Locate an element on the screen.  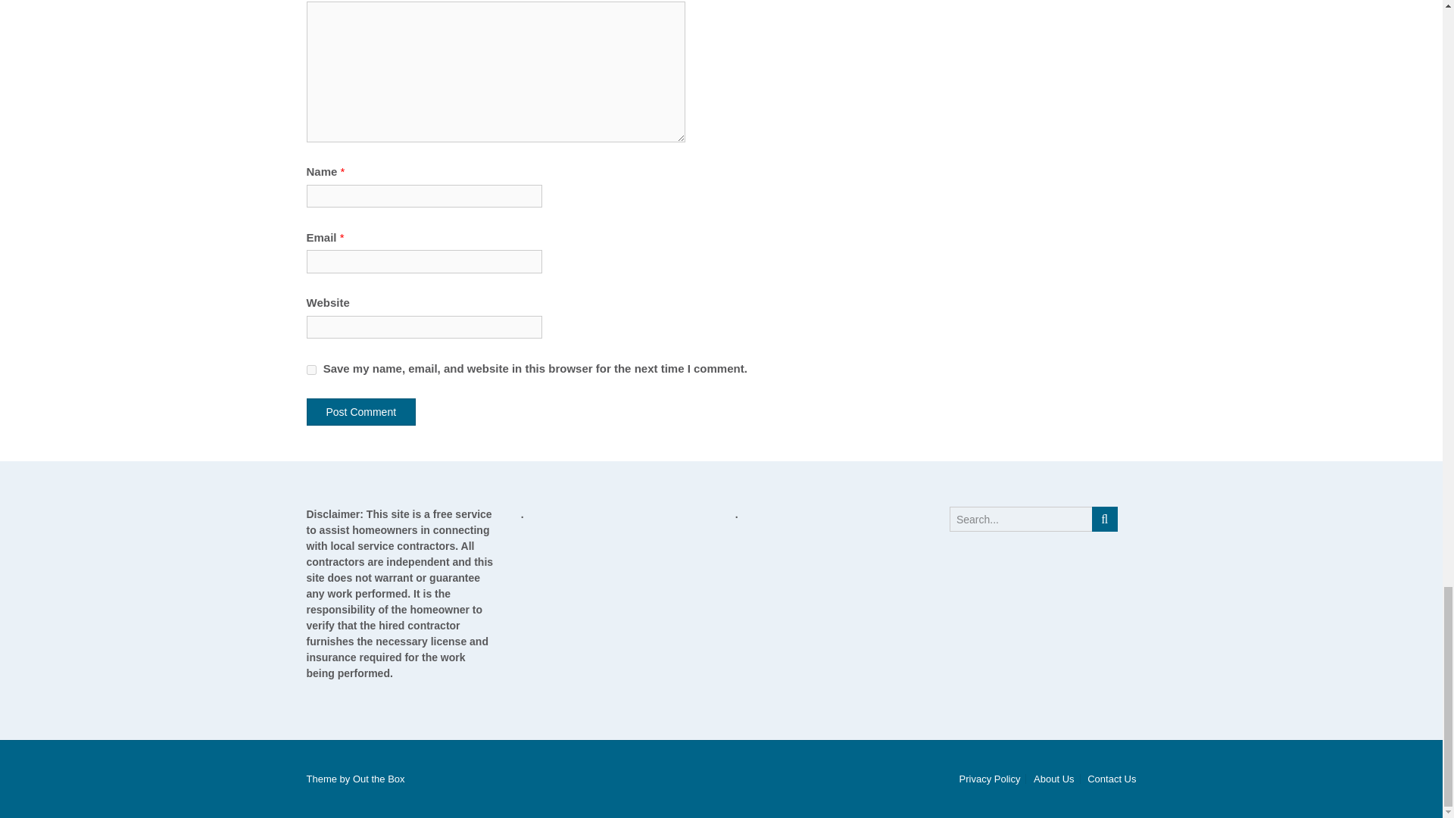
About Us is located at coordinates (1053, 779).